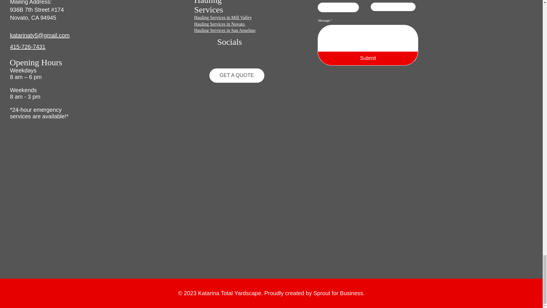  What do you see at coordinates (339, 293) in the screenshot?
I see `Sprout for Business.` at bounding box center [339, 293].